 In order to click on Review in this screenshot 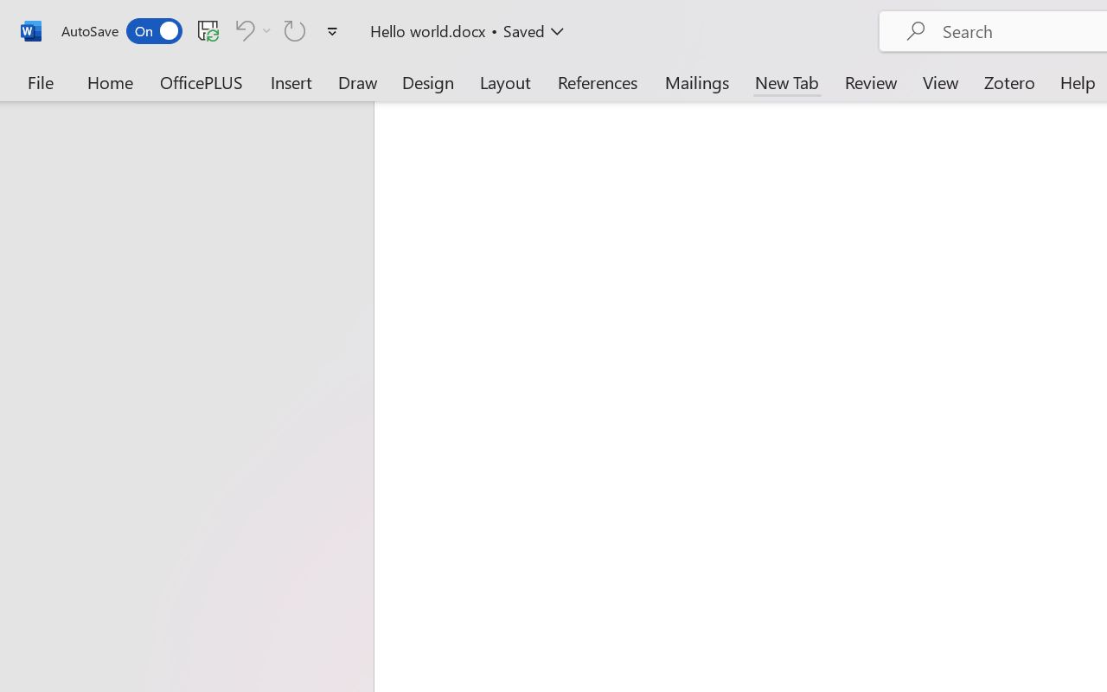, I will do `click(871, 81)`.